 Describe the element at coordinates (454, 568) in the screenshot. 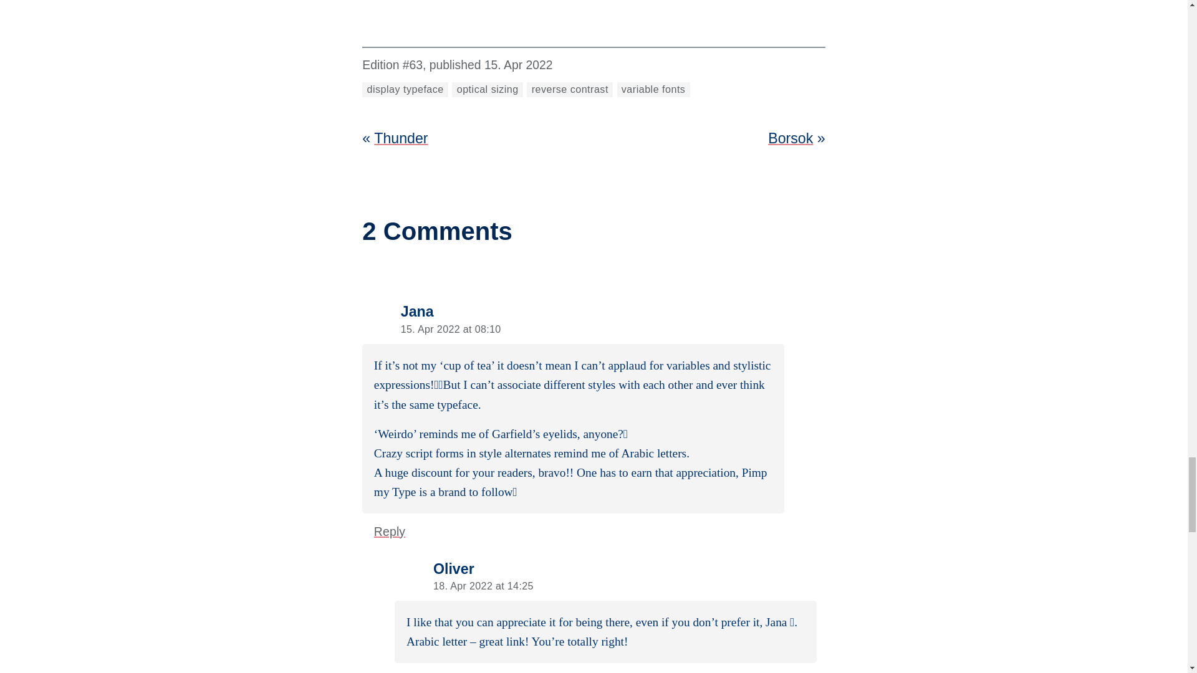

I see `Oliver` at that location.